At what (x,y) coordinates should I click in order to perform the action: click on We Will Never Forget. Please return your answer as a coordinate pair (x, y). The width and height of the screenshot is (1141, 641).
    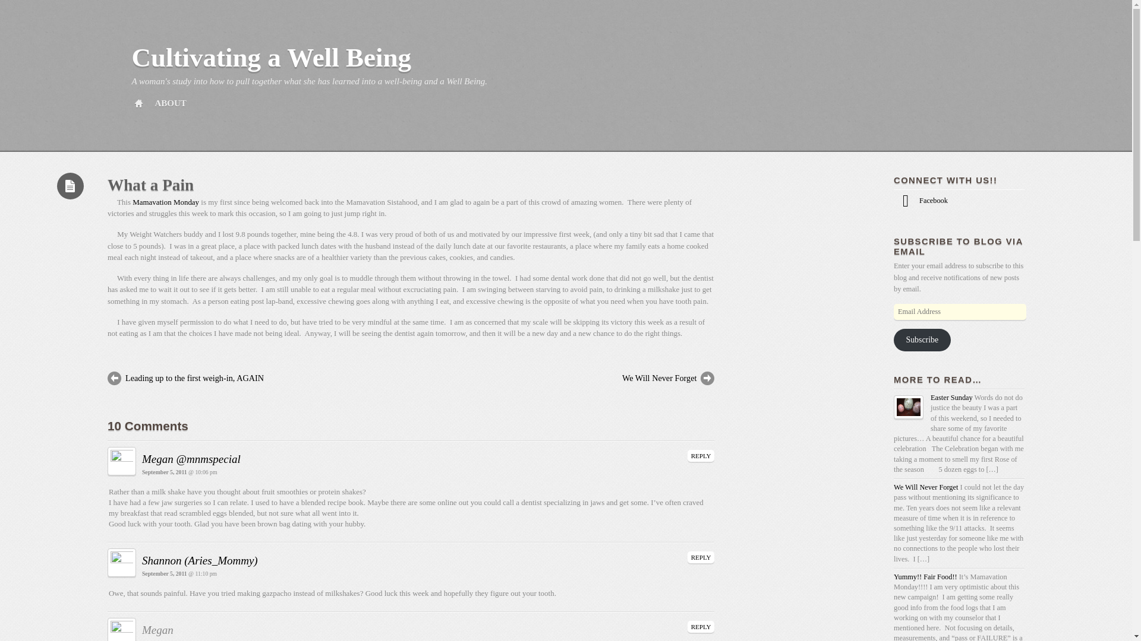
    Looking at the image, I should click on (926, 487).